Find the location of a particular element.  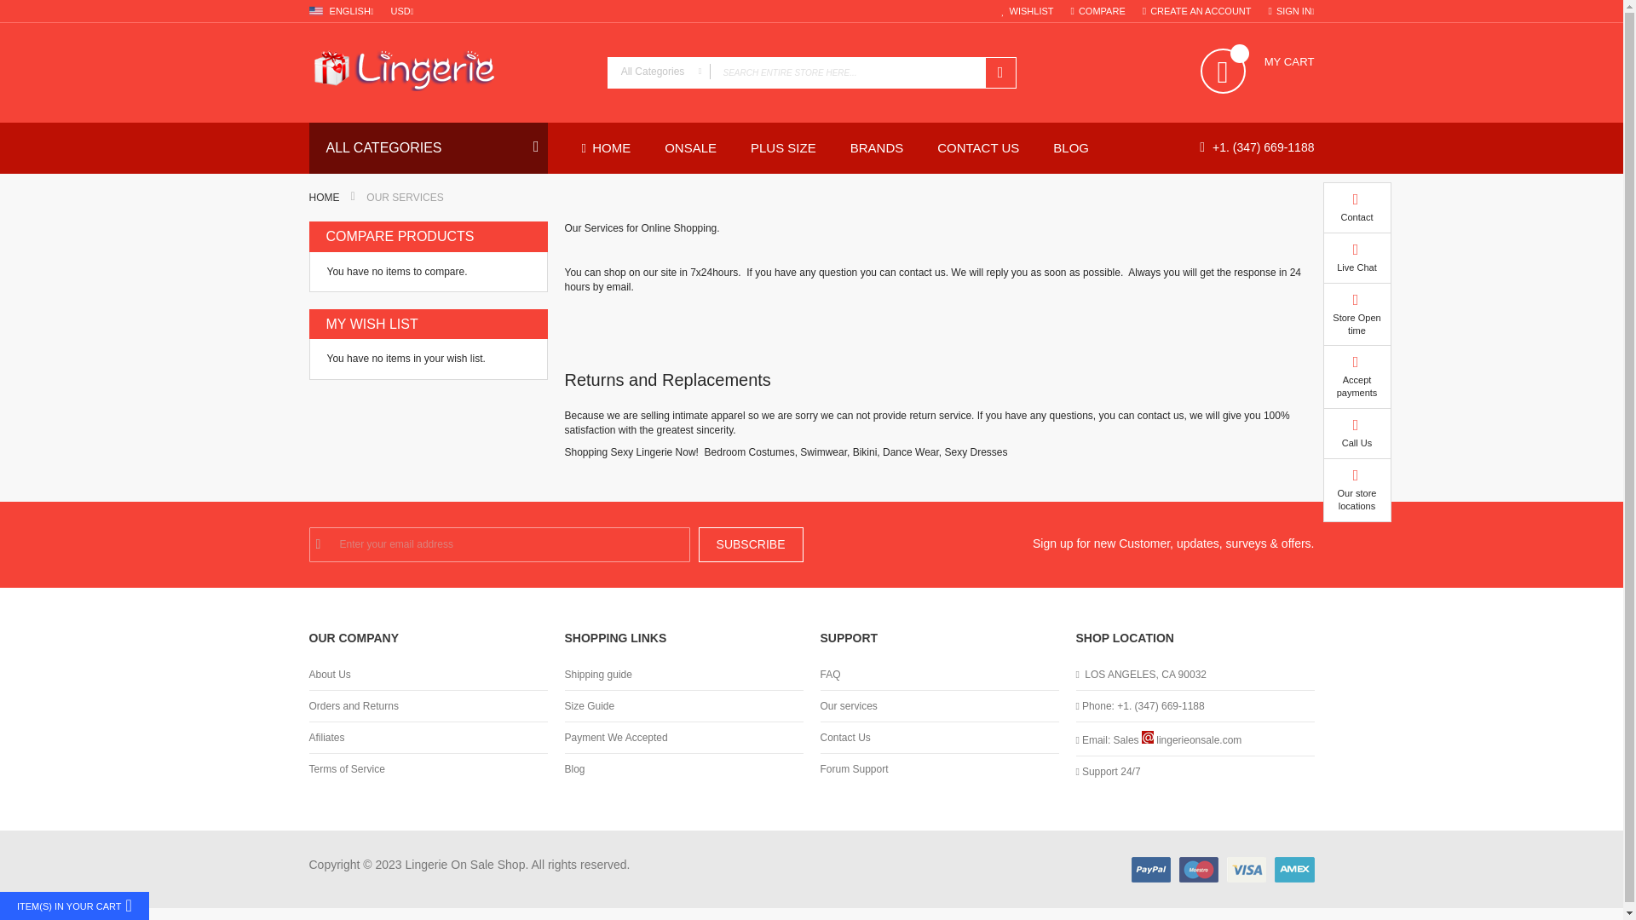

All Categories is located at coordinates (660, 72).